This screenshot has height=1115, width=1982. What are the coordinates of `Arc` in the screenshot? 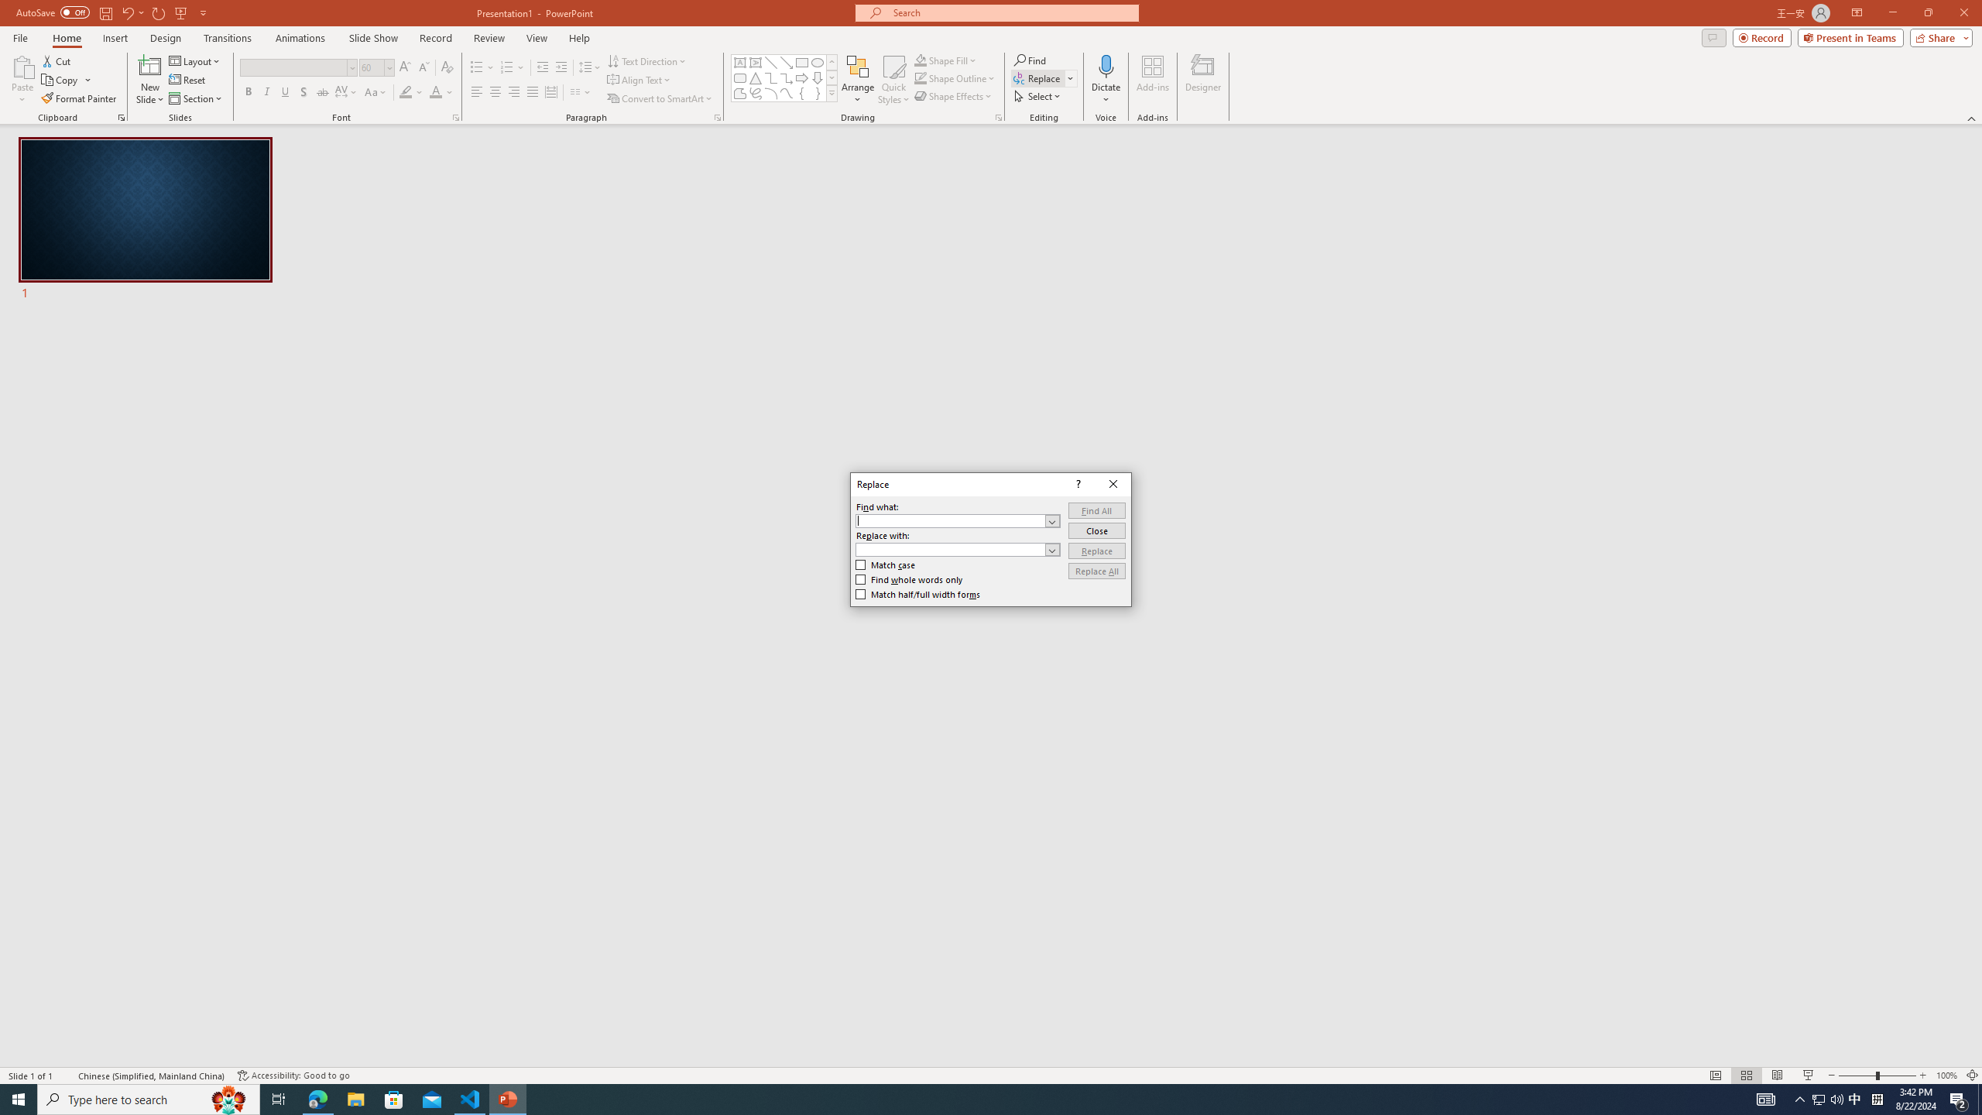 It's located at (771, 93).